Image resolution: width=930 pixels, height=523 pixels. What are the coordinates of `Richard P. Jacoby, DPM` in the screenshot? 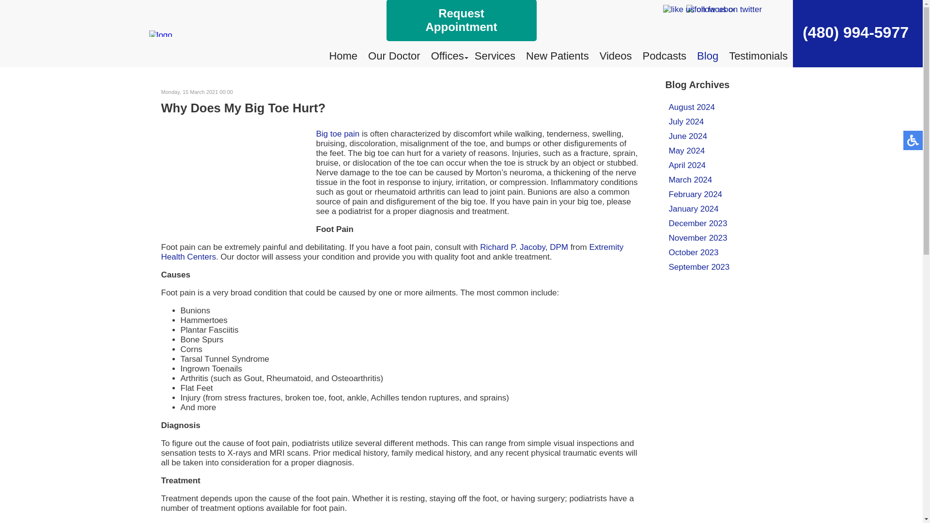 It's located at (524, 247).